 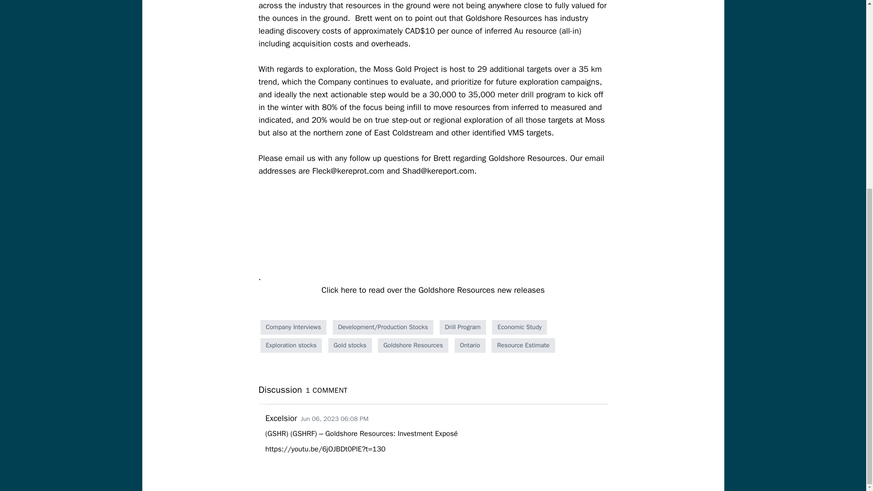 I want to click on Click here to read over the Goldshore Resources new releases, so click(x=433, y=290).